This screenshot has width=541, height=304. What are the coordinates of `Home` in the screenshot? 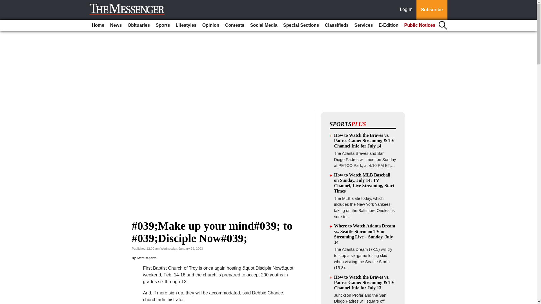 It's located at (98, 25).